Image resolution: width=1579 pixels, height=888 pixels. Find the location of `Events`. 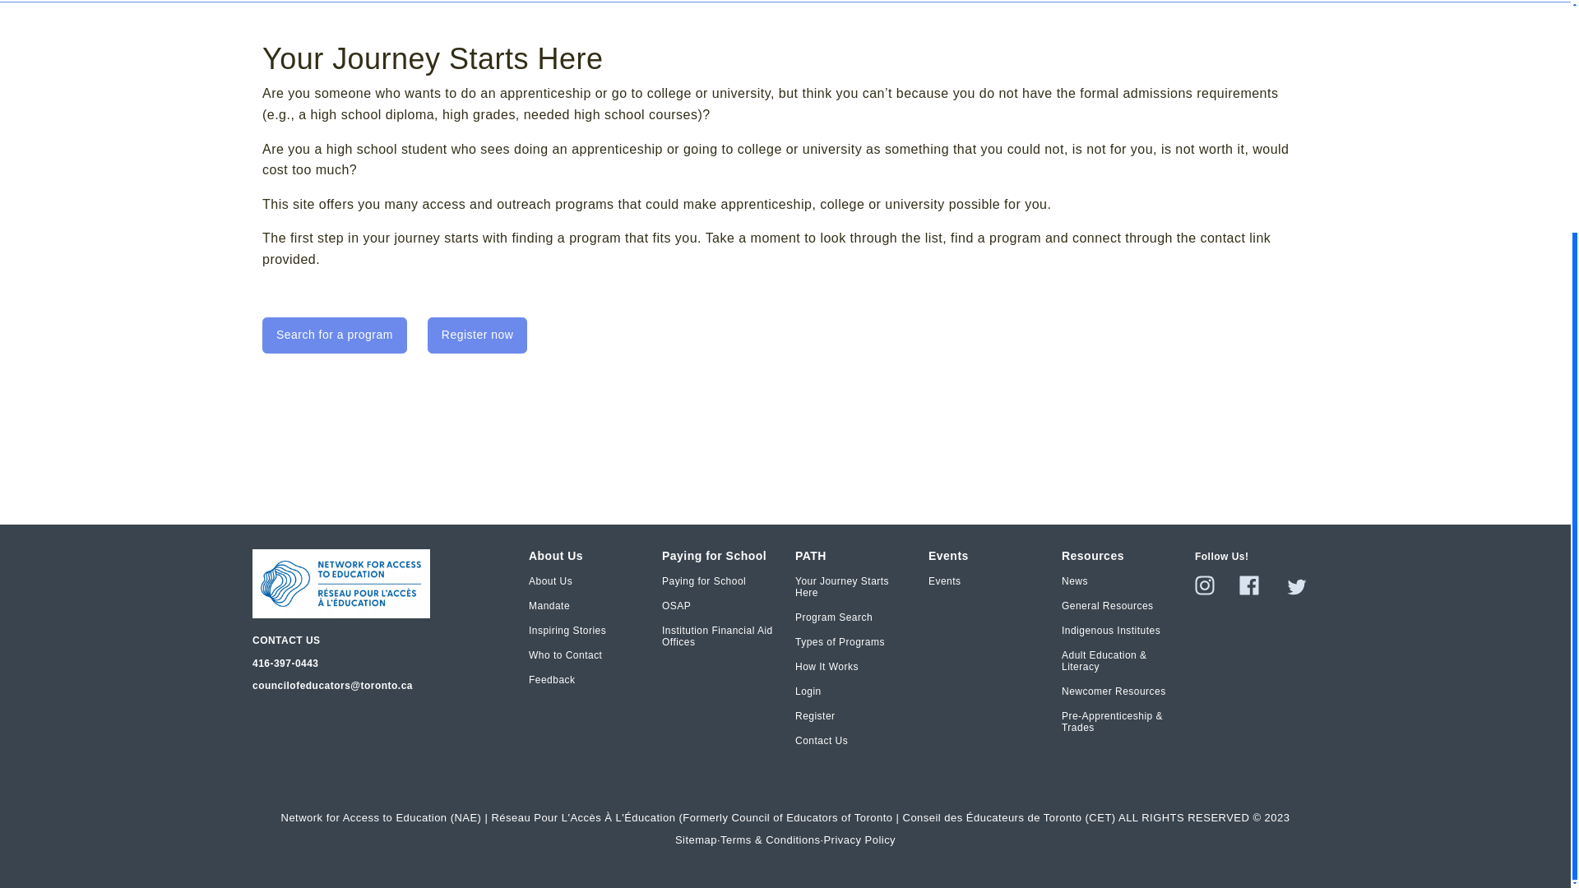

Events is located at coordinates (944, 580).